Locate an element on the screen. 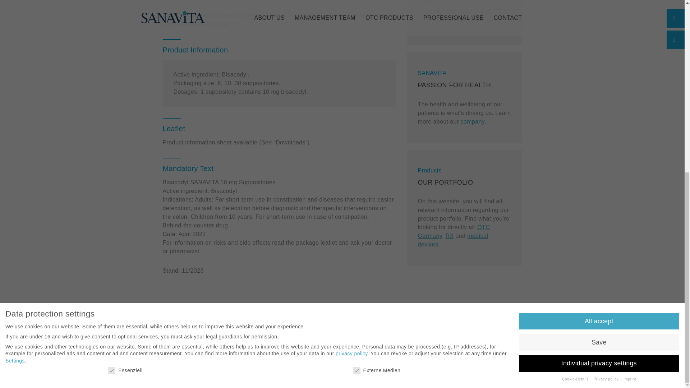 Image resolution: width=690 pixels, height=388 pixels. LEGAL INFORMATION is located at coordinates (283, 337).